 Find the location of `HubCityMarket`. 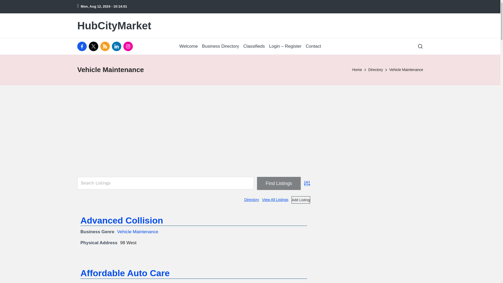

HubCityMarket is located at coordinates (114, 25).